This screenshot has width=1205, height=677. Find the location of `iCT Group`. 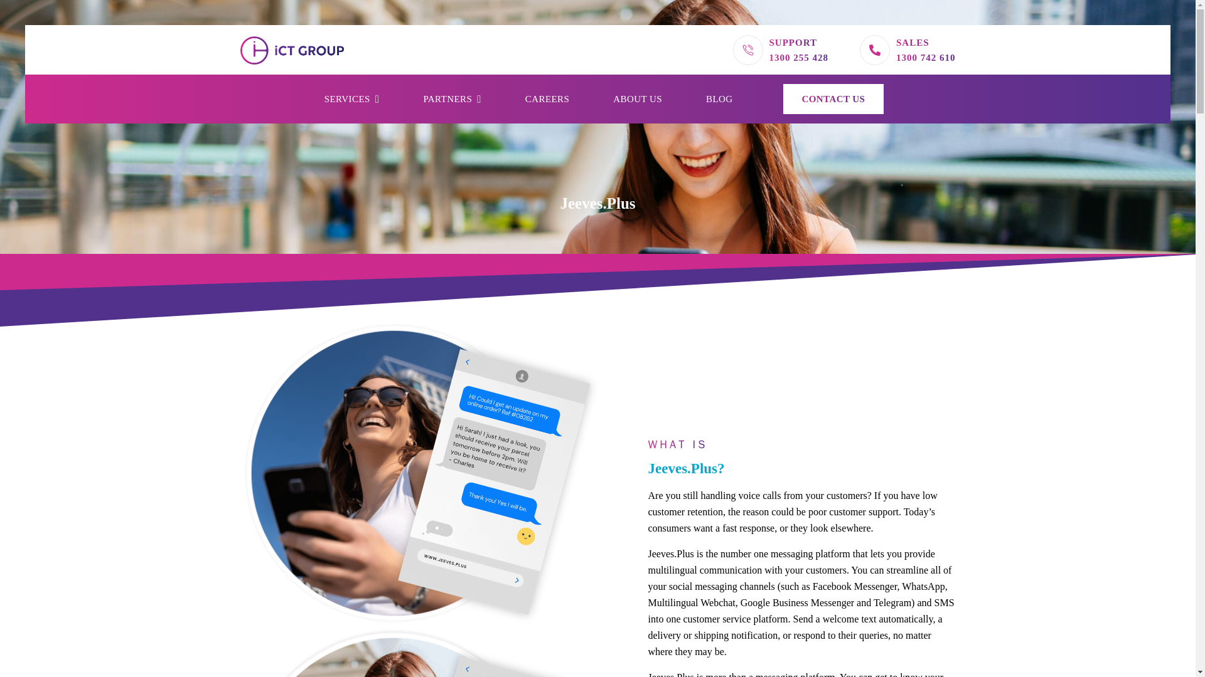

iCT Group is located at coordinates (291, 50).